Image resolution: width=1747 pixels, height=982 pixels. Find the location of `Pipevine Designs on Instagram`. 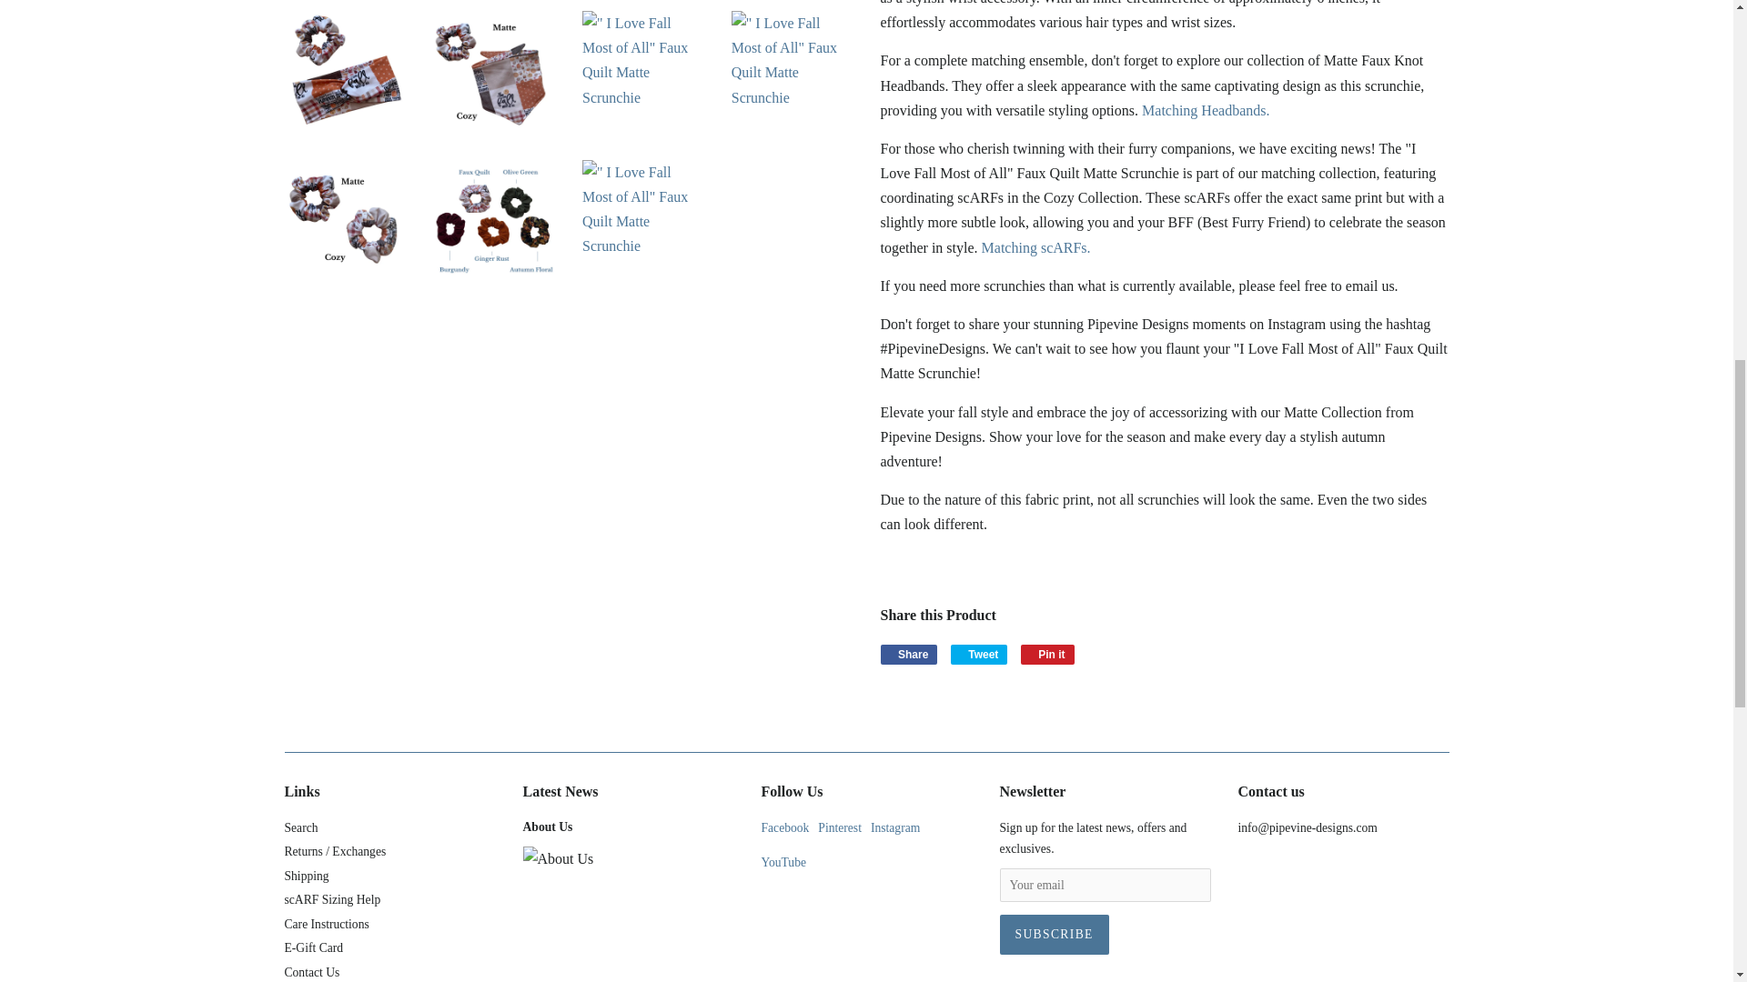

Pipevine Designs on Instagram is located at coordinates (895, 827).